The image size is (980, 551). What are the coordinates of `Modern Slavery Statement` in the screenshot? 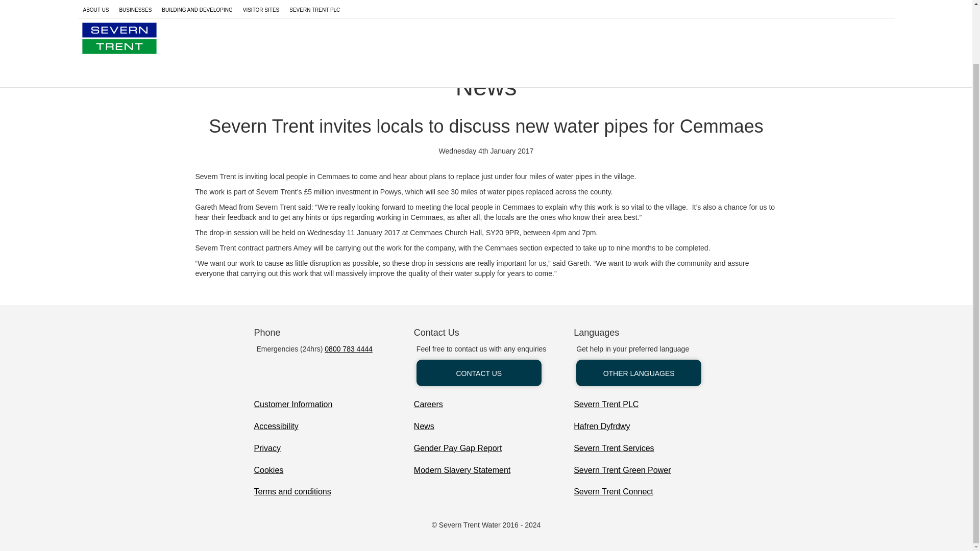 It's located at (462, 470).